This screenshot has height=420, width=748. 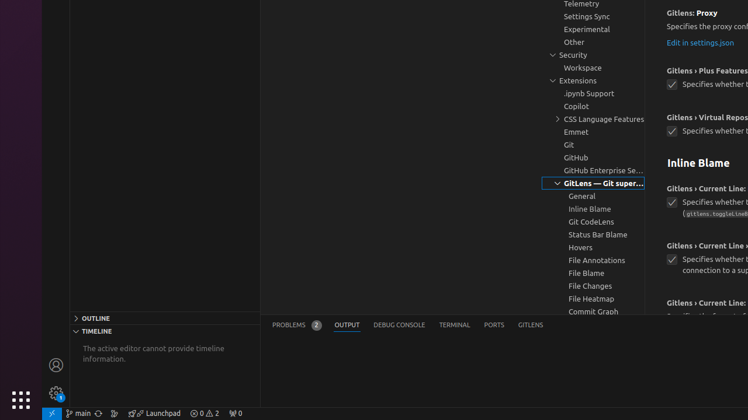 What do you see at coordinates (593, 42) in the screenshot?
I see `Other, group` at bounding box center [593, 42].